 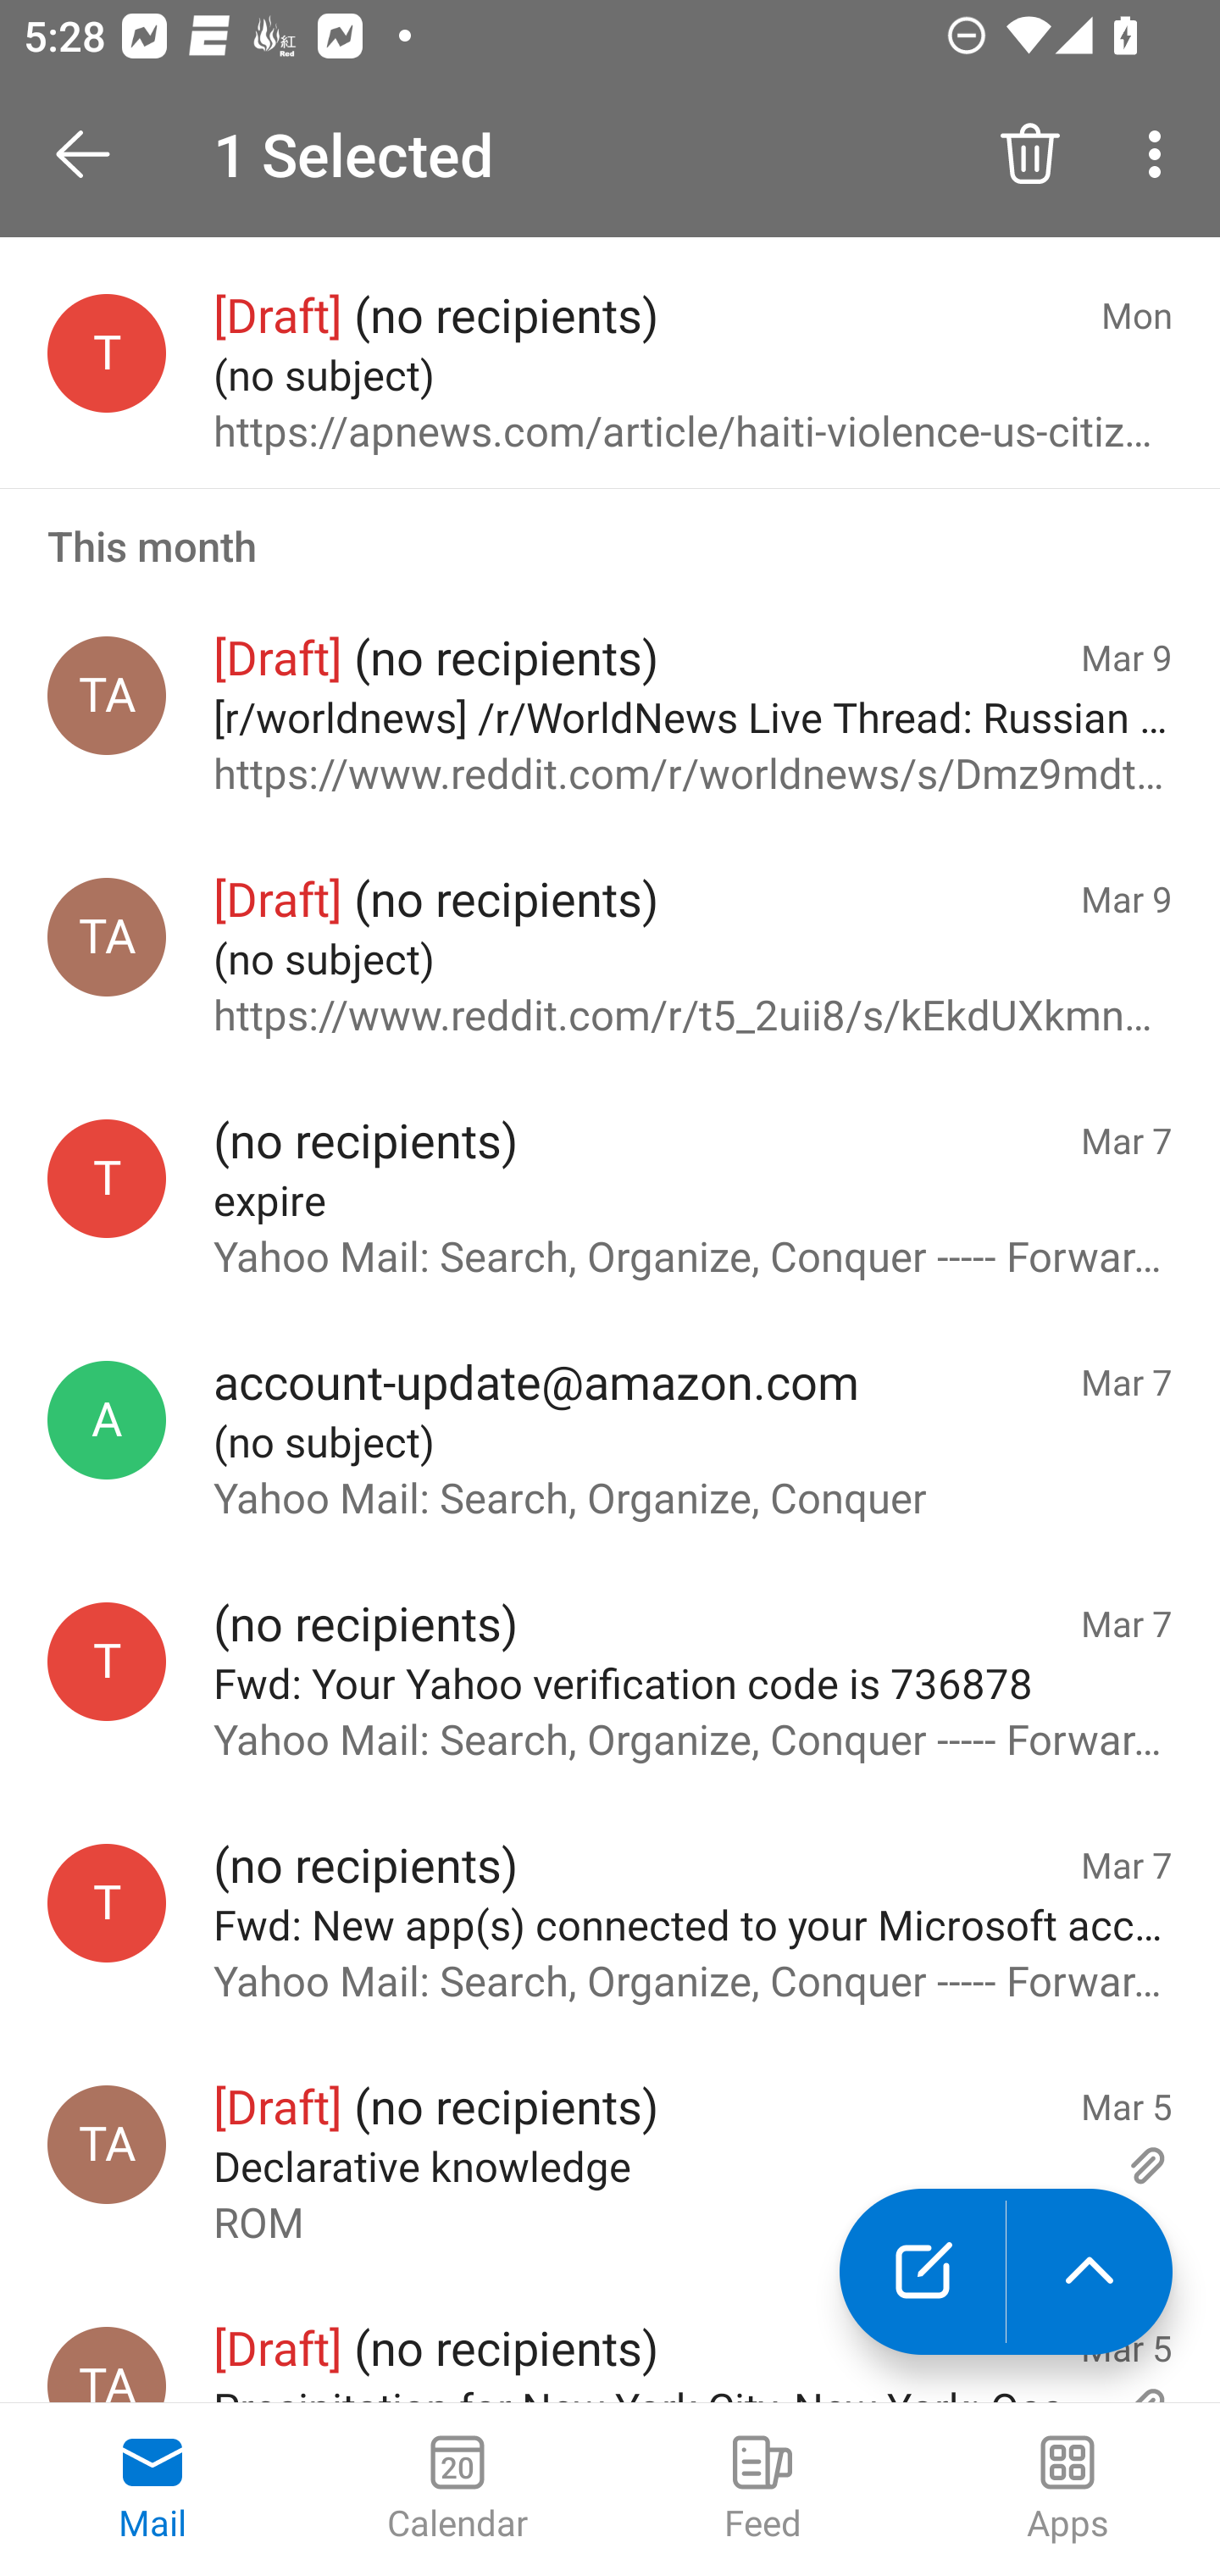 I want to click on testappium002@outlook.com, so click(x=107, y=1903).